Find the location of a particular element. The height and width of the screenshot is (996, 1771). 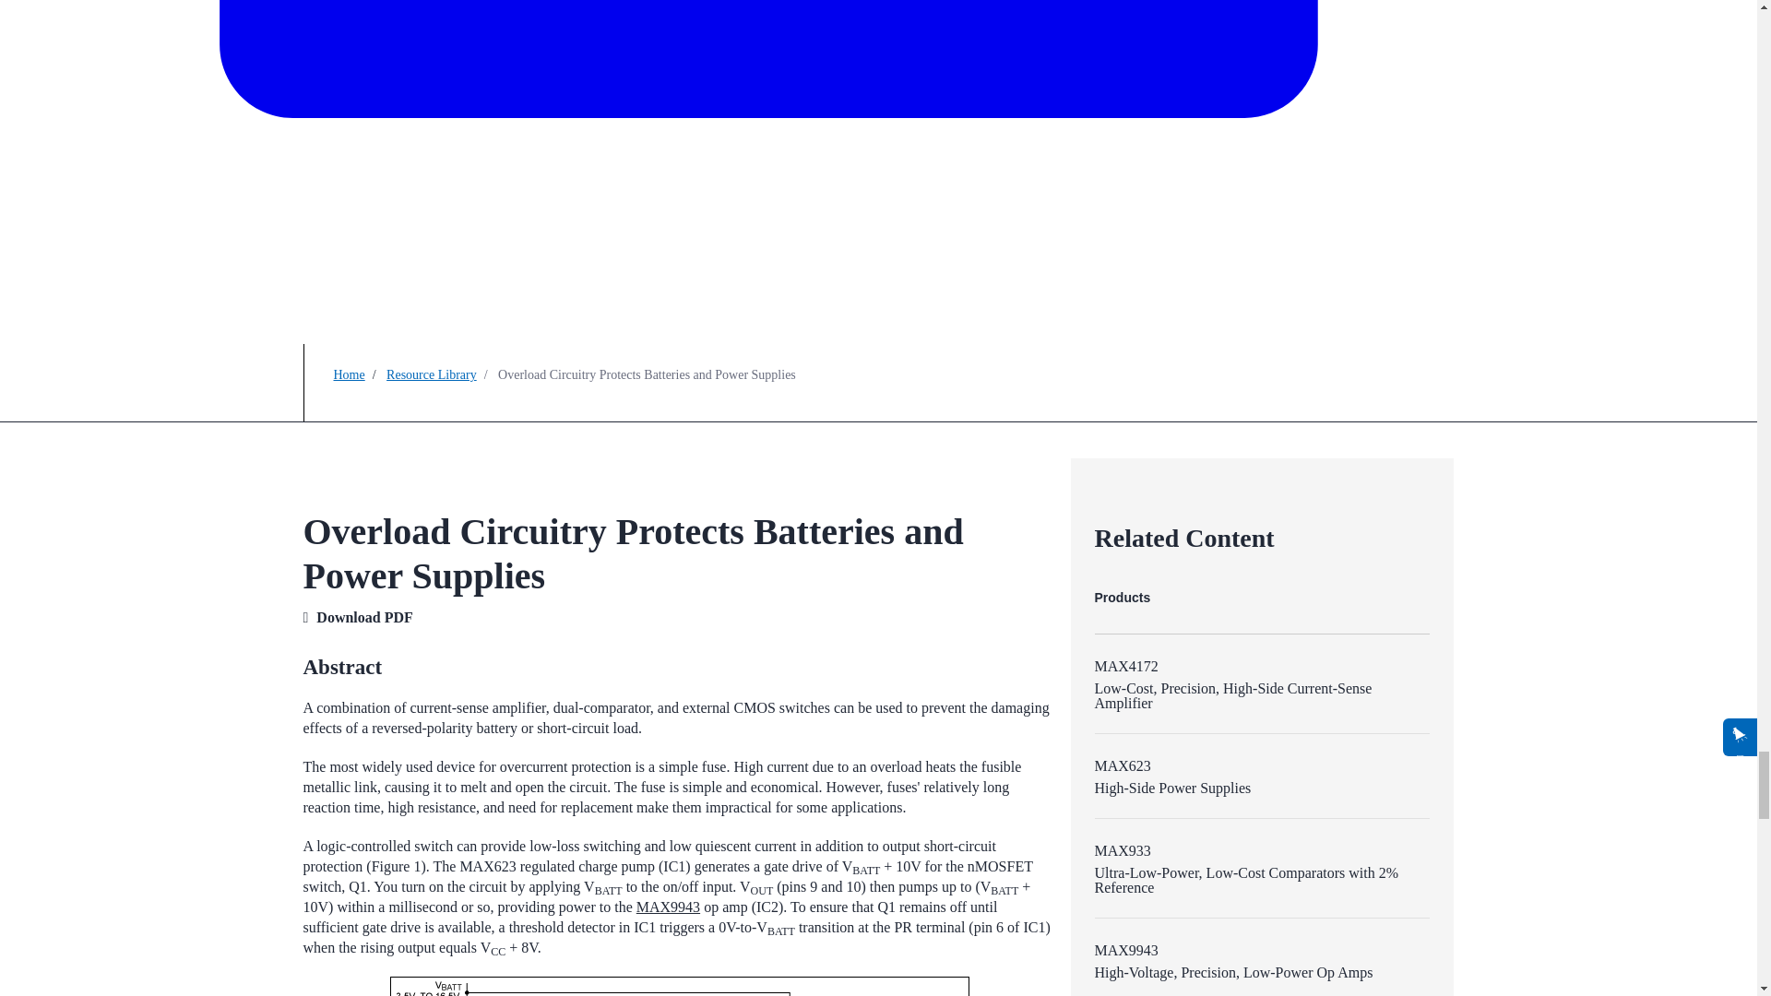

MAX9943 is located at coordinates (1125, 950).